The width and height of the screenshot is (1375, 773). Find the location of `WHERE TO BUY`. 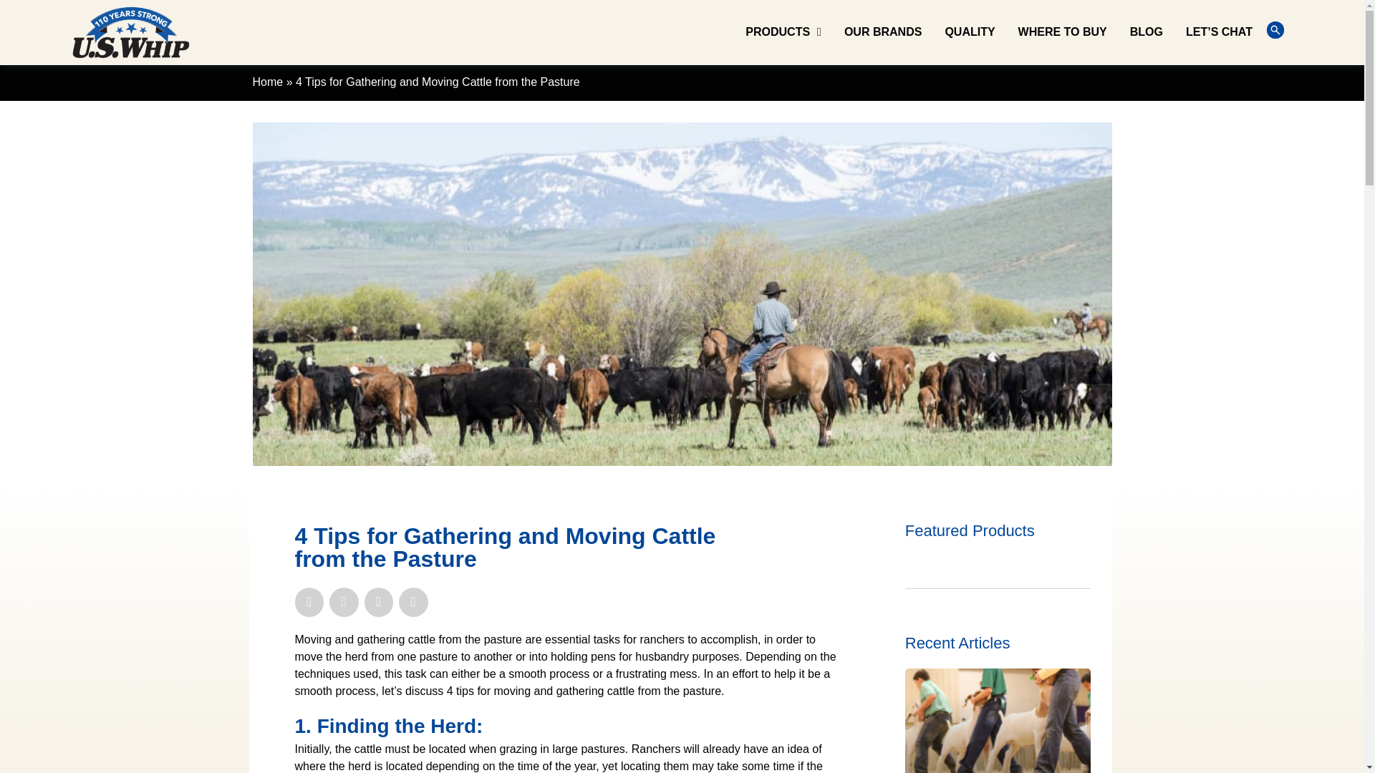

WHERE TO BUY is located at coordinates (1063, 31).